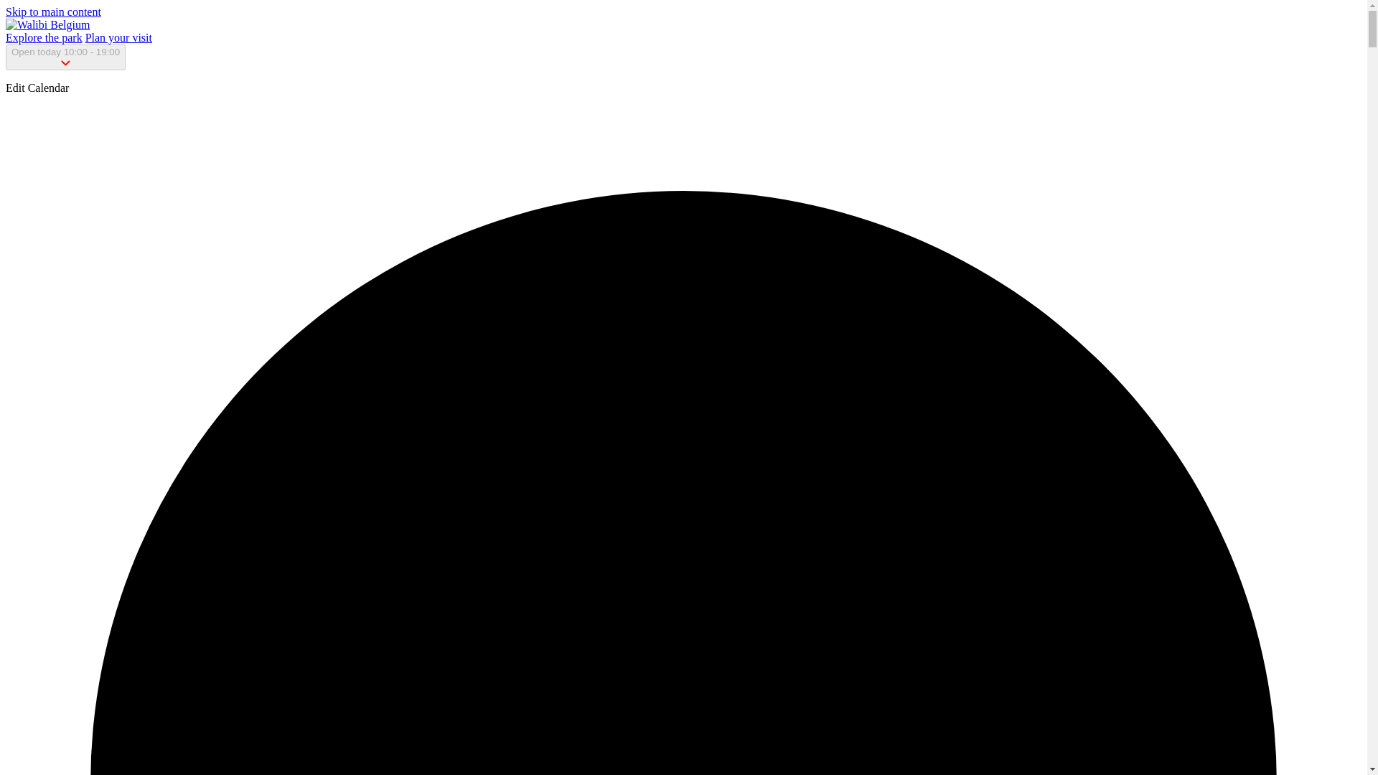 The width and height of the screenshot is (1378, 775). I want to click on Open today 10:00 - 19:00, so click(65, 57).